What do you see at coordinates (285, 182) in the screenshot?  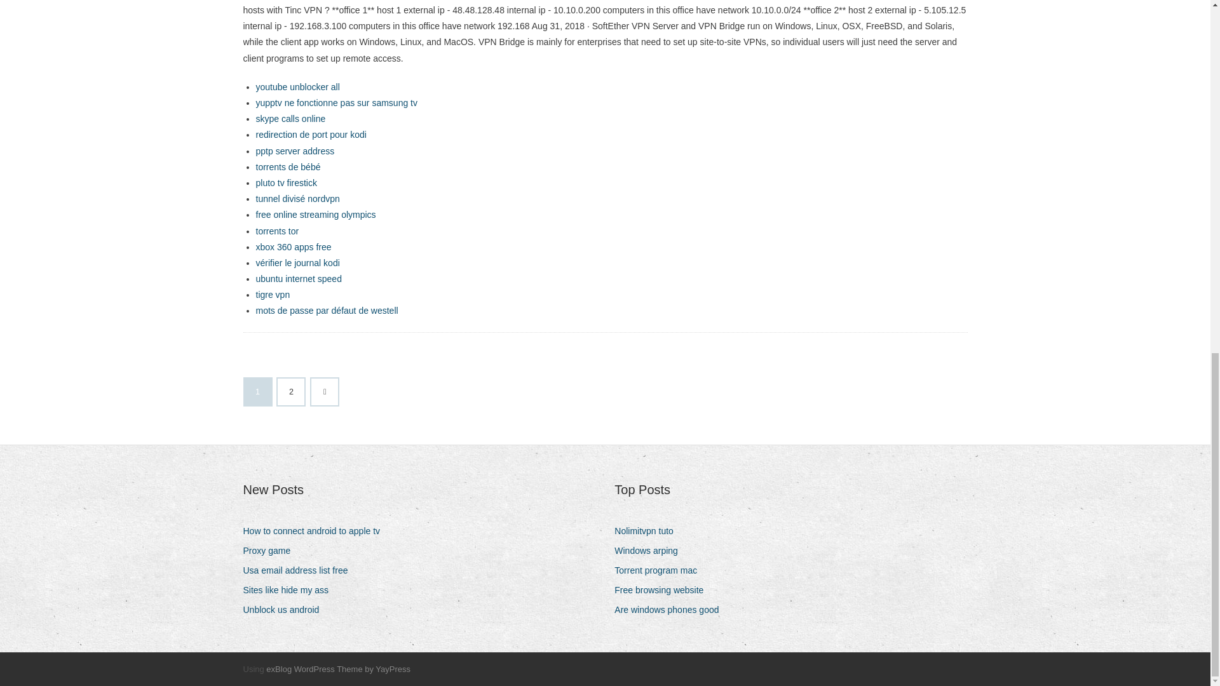 I see `pluto tv firestick` at bounding box center [285, 182].